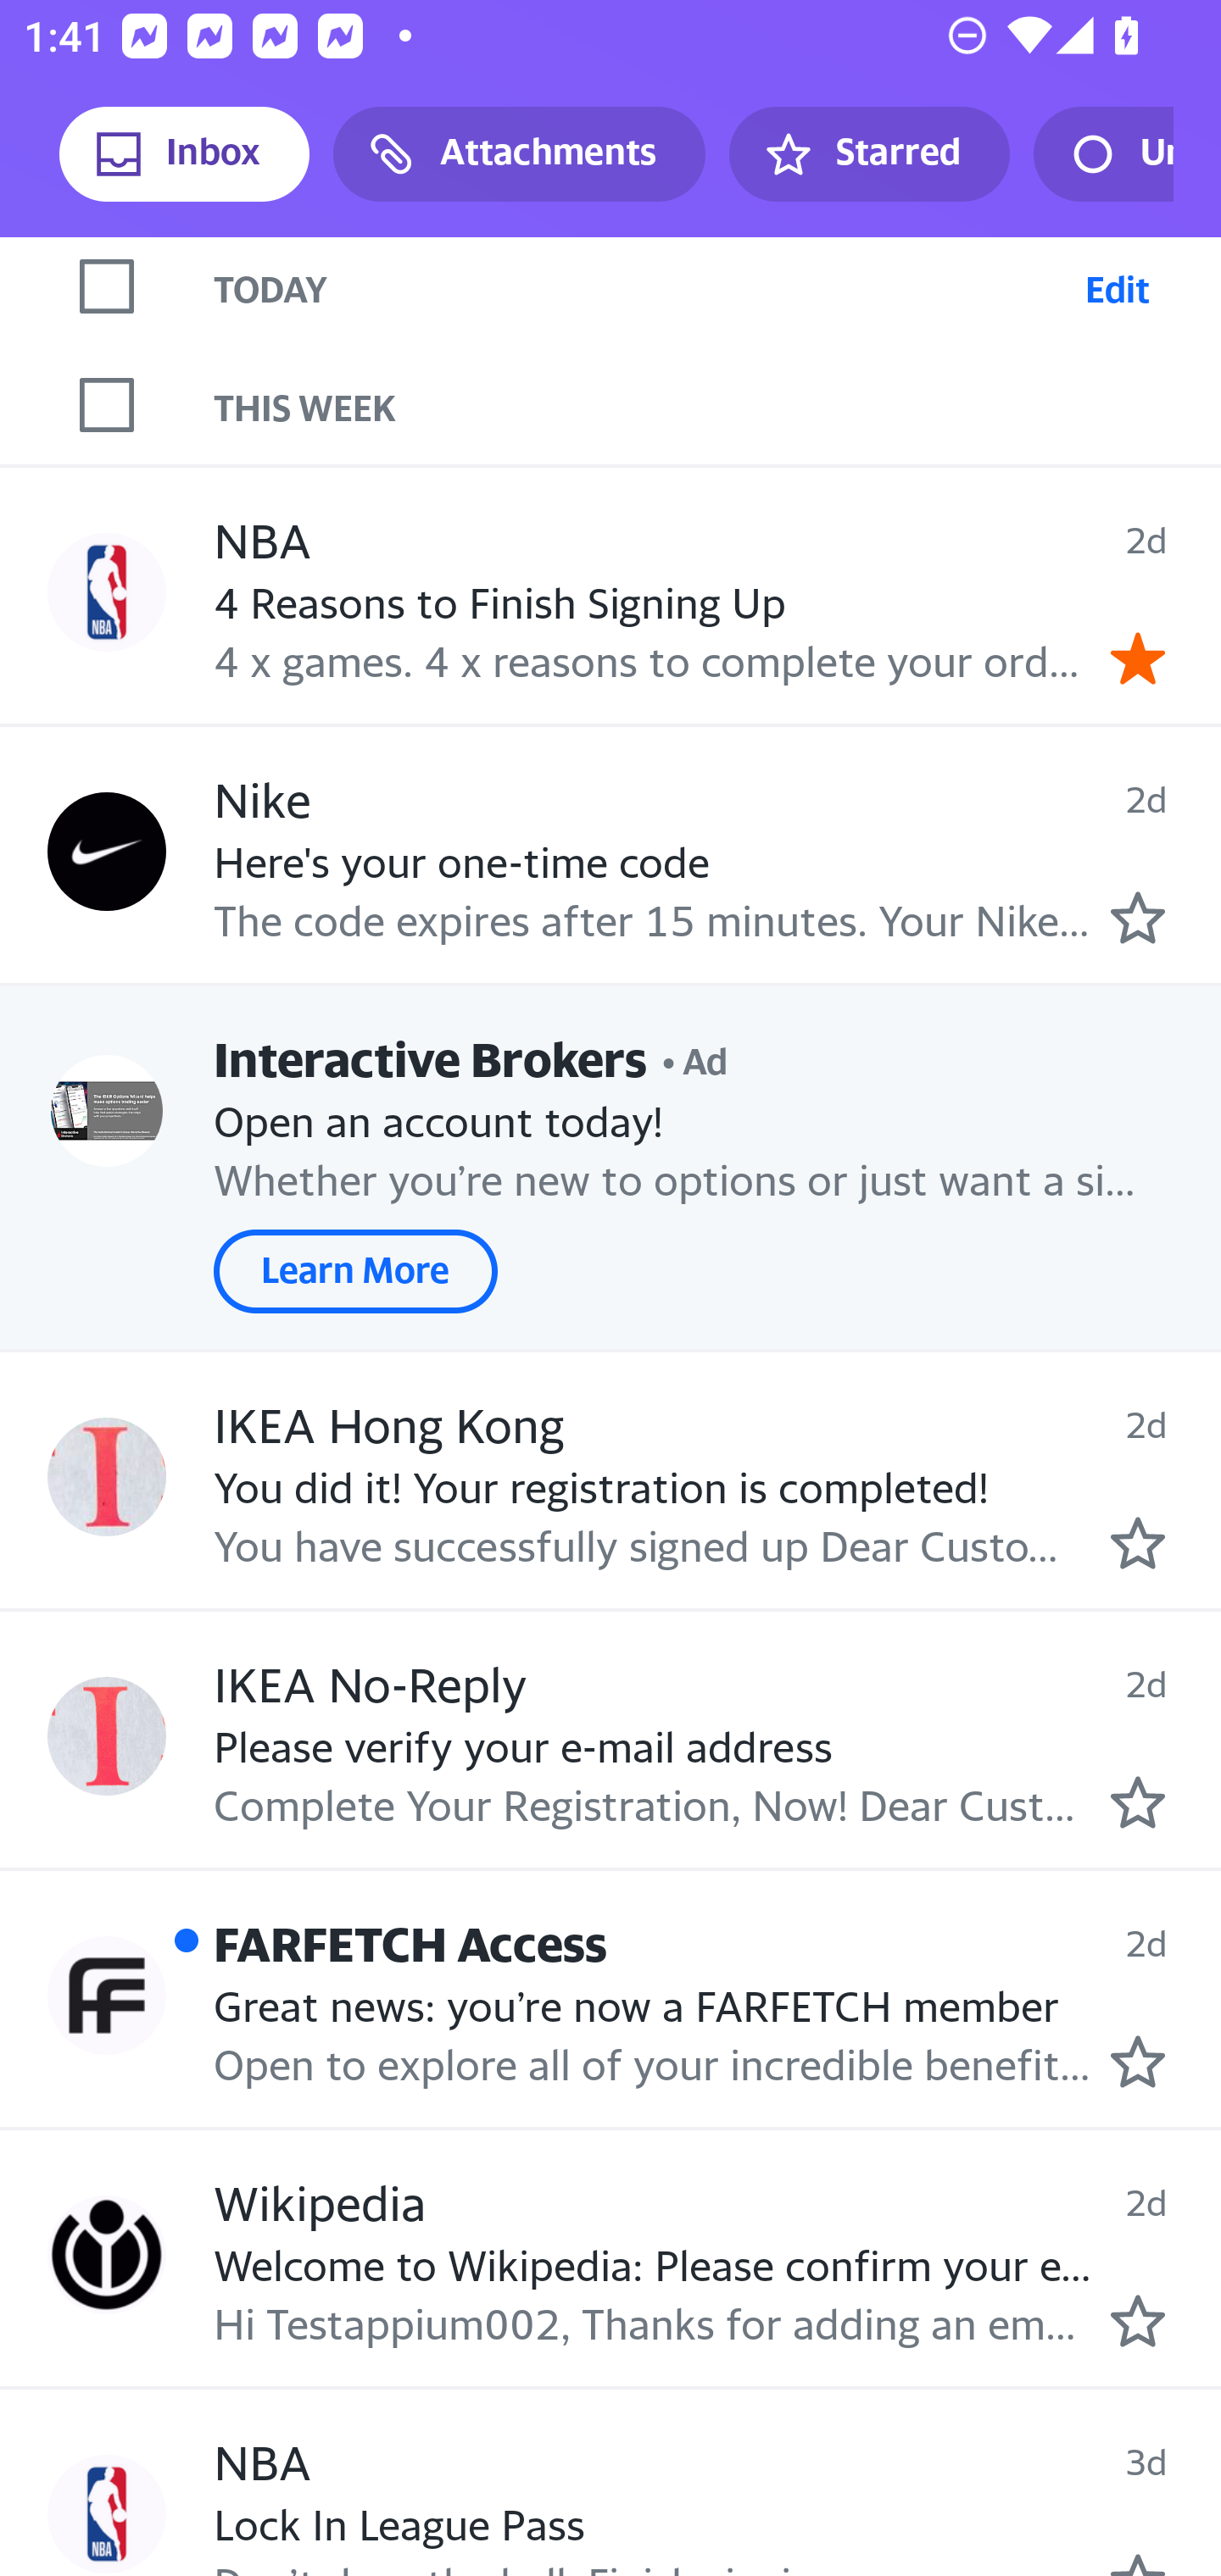  What do you see at coordinates (107, 592) in the screenshot?
I see `Profile
NBA` at bounding box center [107, 592].